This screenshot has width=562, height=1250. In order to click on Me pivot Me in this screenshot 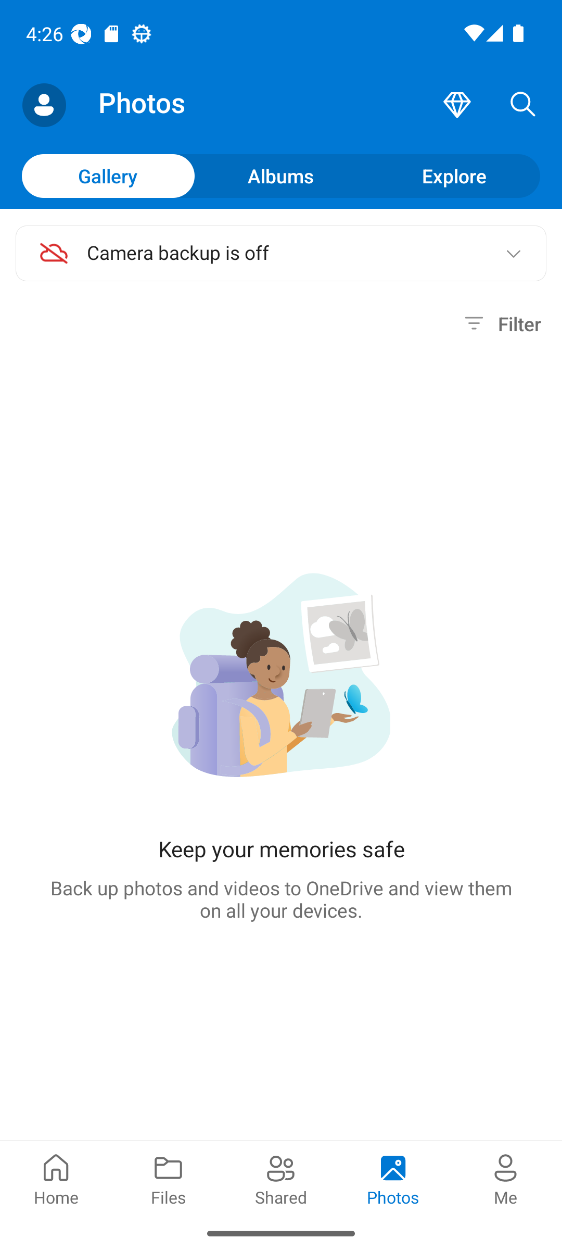, I will do `click(506, 1178)`.